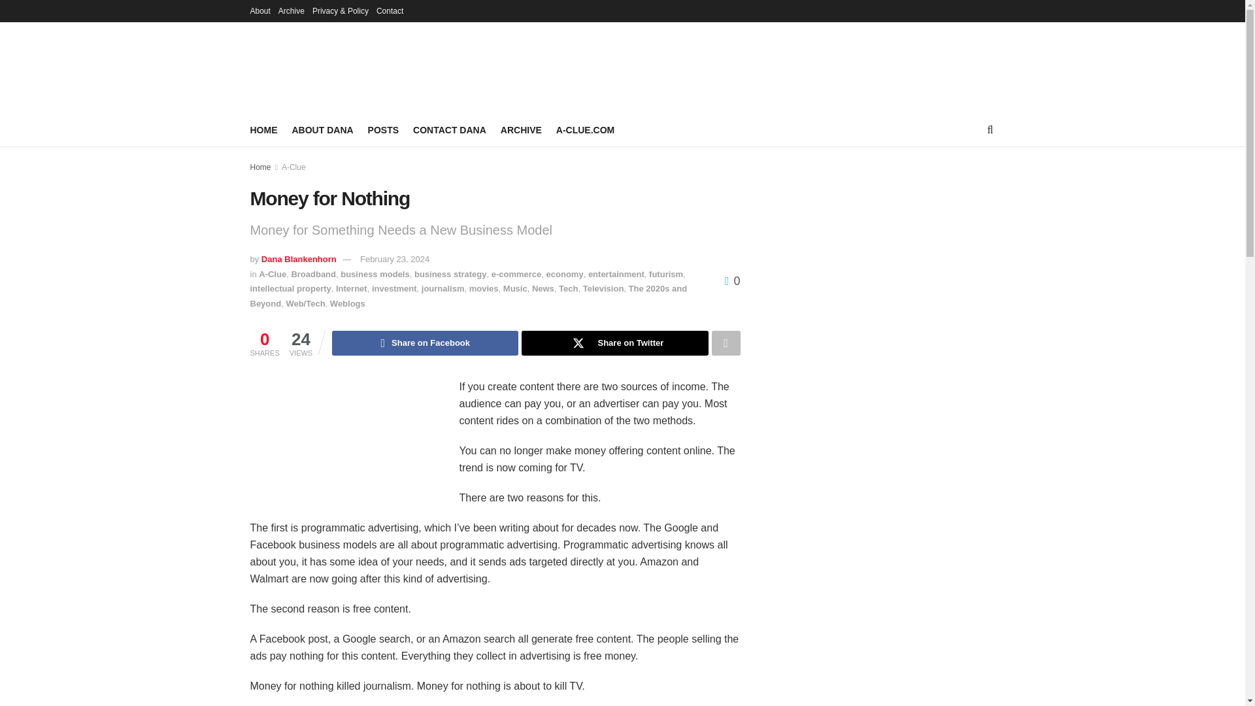 The image size is (1255, 706). Describe the element at coordinates (352, 289) in the screenshot. I see `Internet` at that location.